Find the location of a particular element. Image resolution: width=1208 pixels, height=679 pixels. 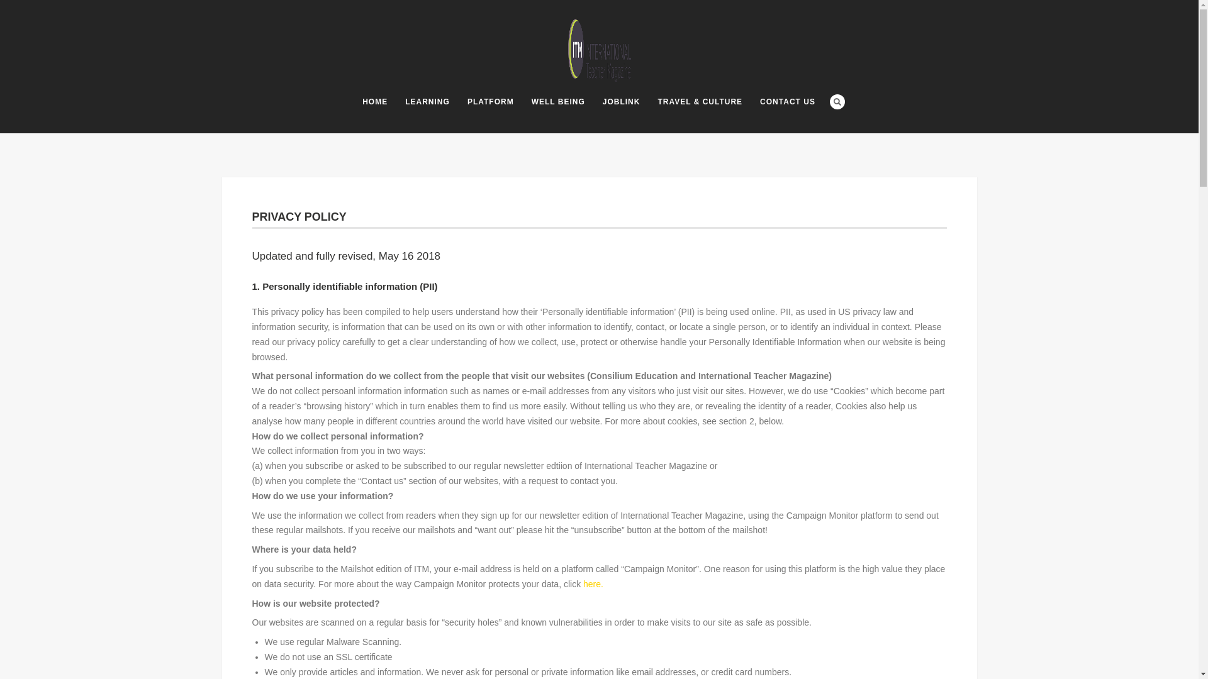

HOME is located at coordinates (375, 102).